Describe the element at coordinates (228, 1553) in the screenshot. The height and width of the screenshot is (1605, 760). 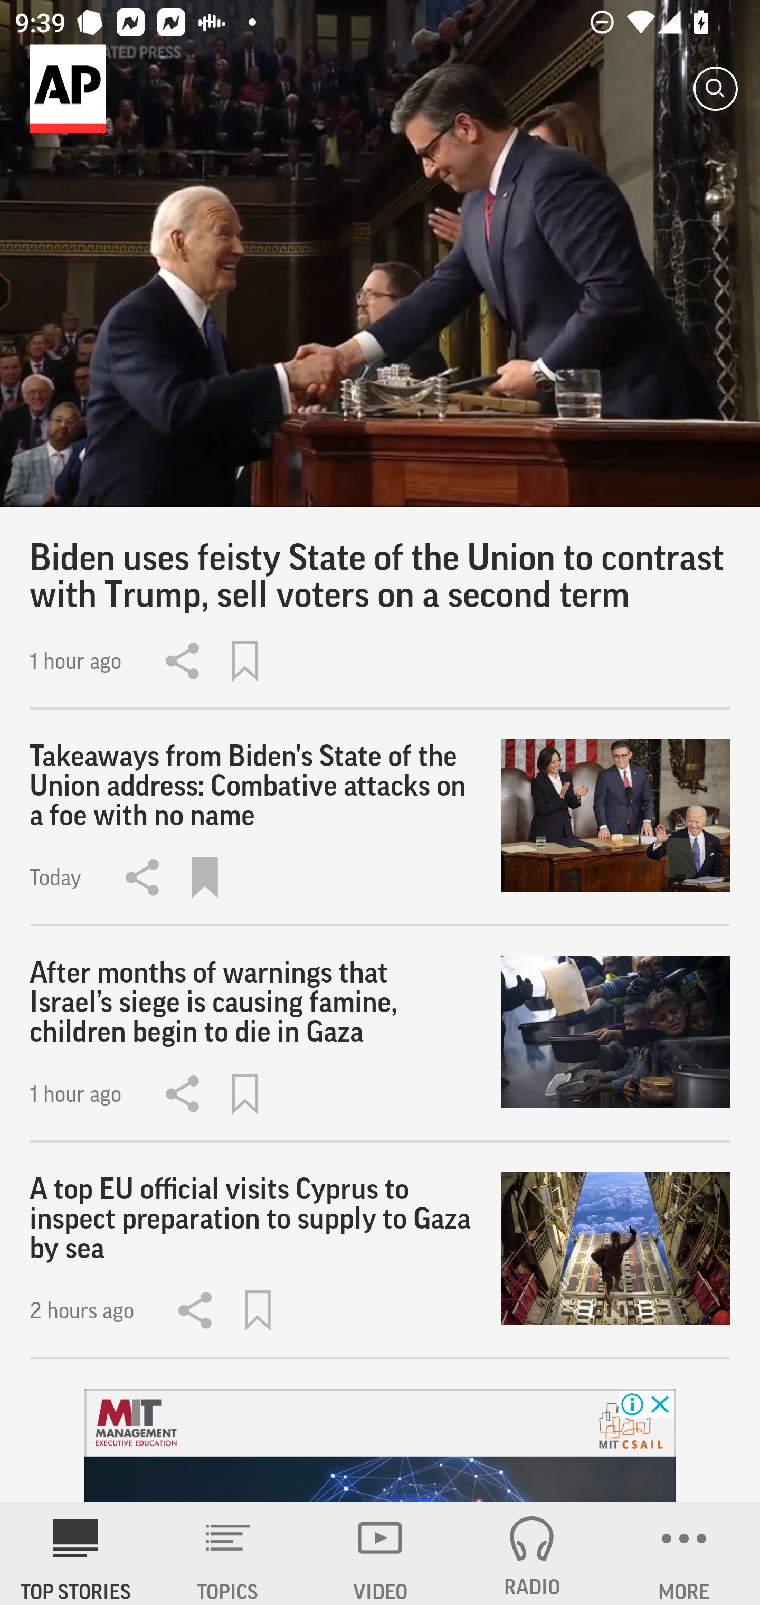
I see `TOPICS` at that location.